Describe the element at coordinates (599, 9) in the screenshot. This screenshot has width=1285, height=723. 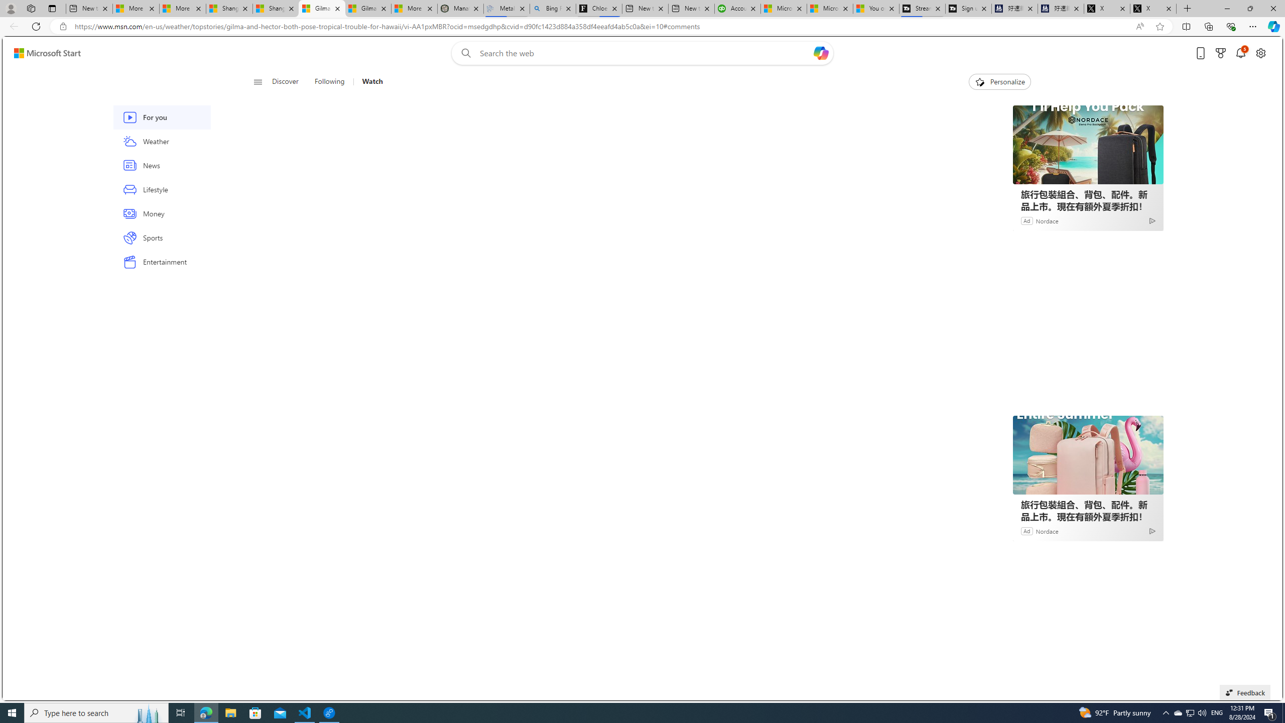
I see `Chloe Sorvino` at that location.